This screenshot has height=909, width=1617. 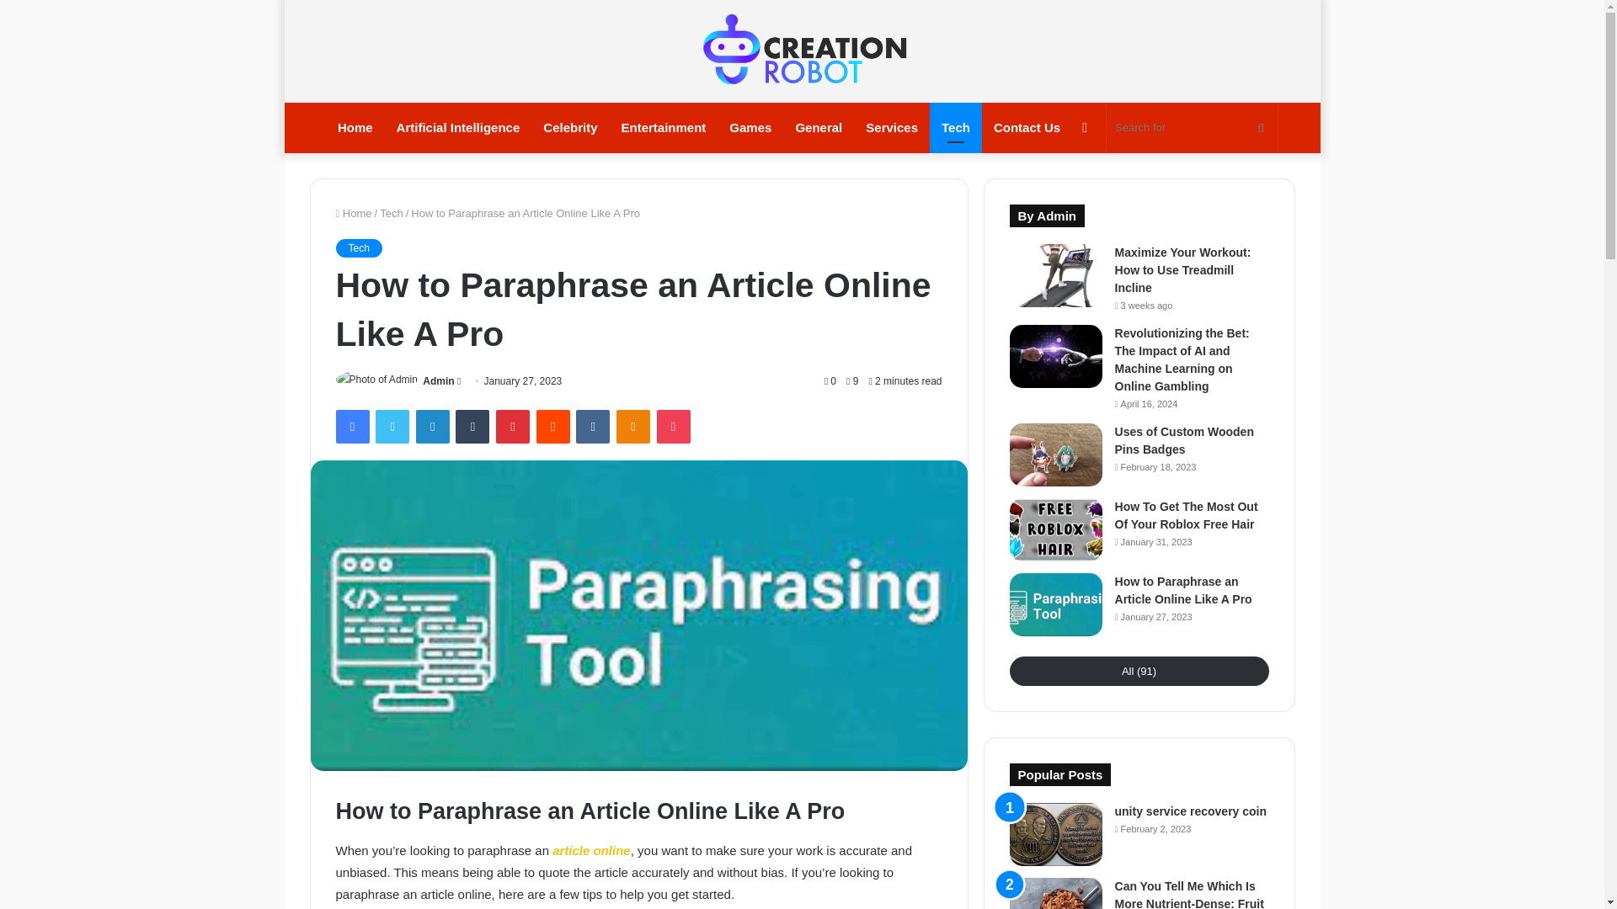 What do you see at coordinates (664, 128) in the screenshot?
I see `Entertainment` at bounding box center [664, 128].